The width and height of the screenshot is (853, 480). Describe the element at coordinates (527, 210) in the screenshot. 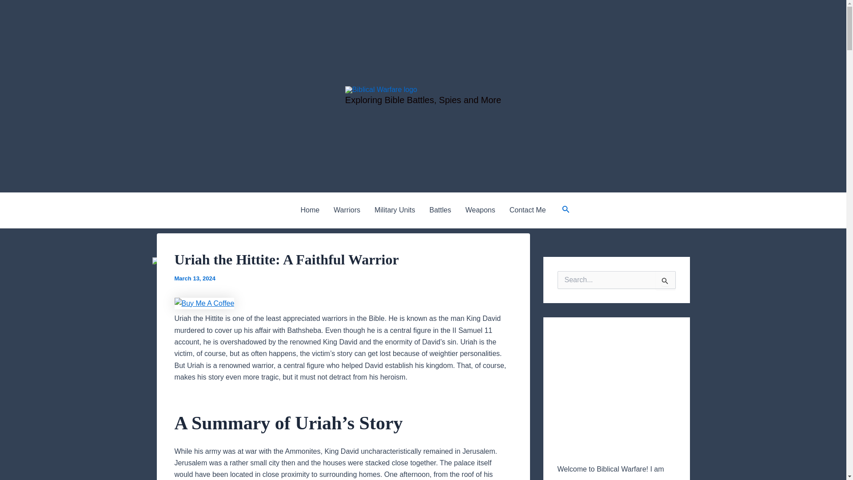

I see `Contact Me` at that location.